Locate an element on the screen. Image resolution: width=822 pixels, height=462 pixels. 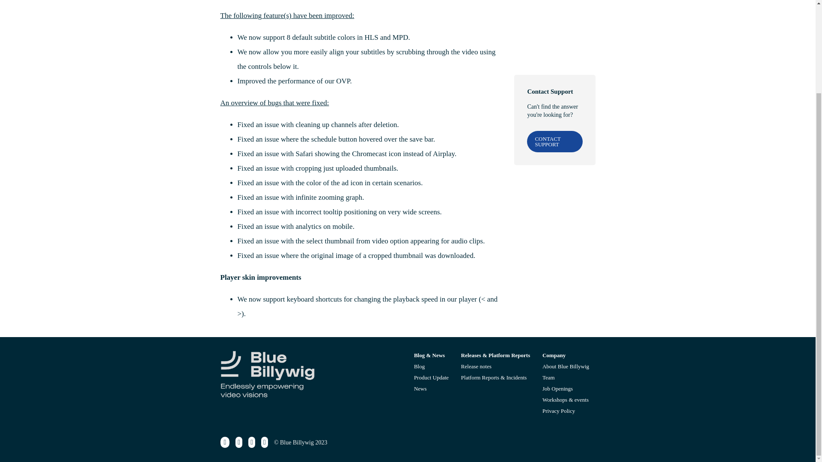
Job Openings is located at coordinates (557, 388).